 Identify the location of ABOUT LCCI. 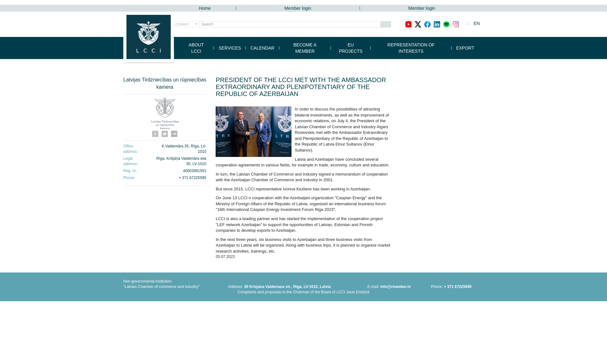
(196, 48).